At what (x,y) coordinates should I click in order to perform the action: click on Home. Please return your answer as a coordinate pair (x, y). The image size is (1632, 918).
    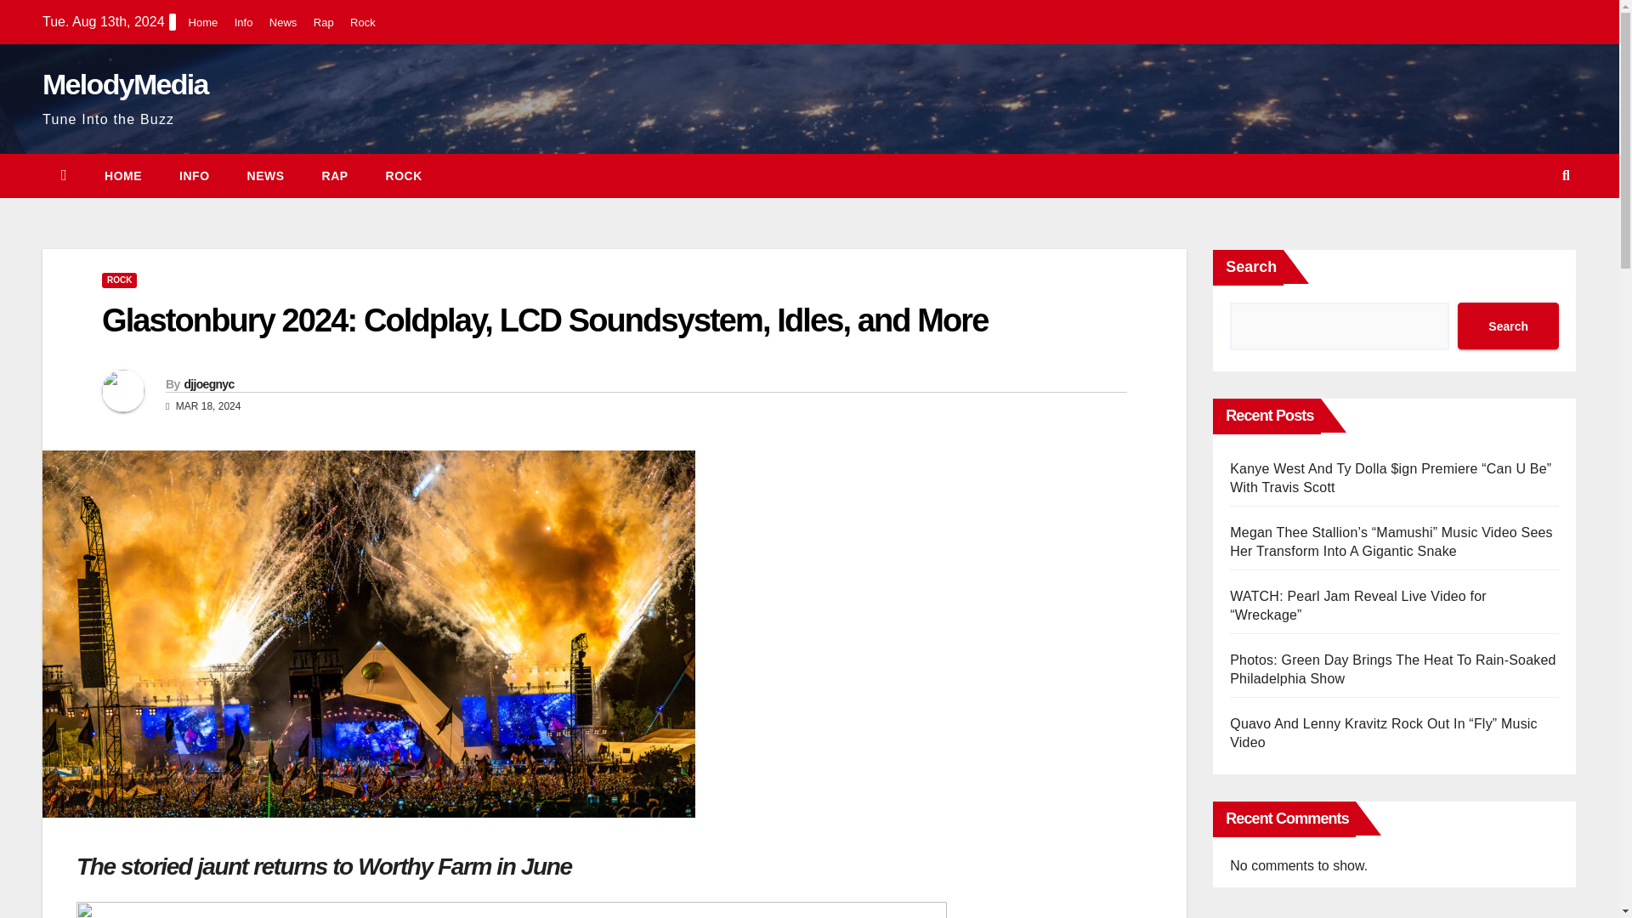
    Looking at the image, I should click on (122, 176).